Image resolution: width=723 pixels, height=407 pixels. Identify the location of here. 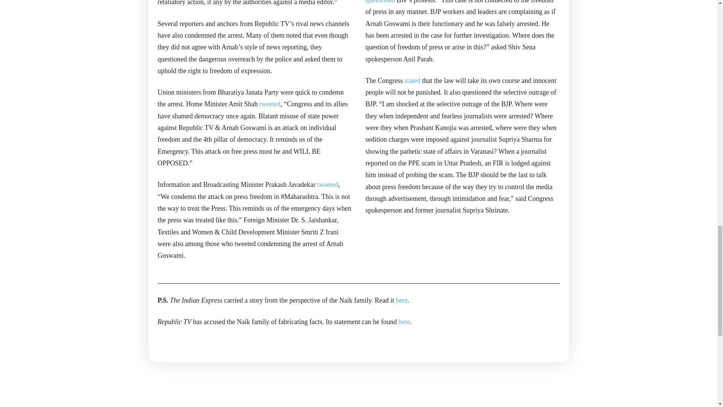
(401, 300).